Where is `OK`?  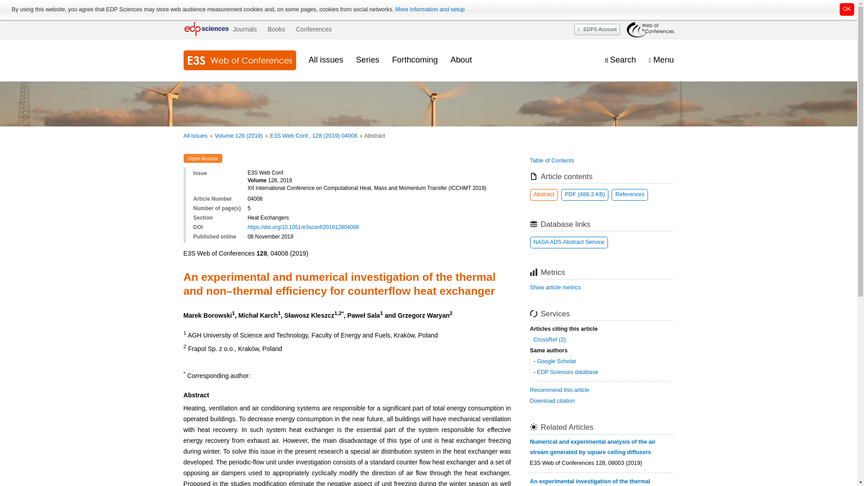
OK is located at coordinates (847, 9).